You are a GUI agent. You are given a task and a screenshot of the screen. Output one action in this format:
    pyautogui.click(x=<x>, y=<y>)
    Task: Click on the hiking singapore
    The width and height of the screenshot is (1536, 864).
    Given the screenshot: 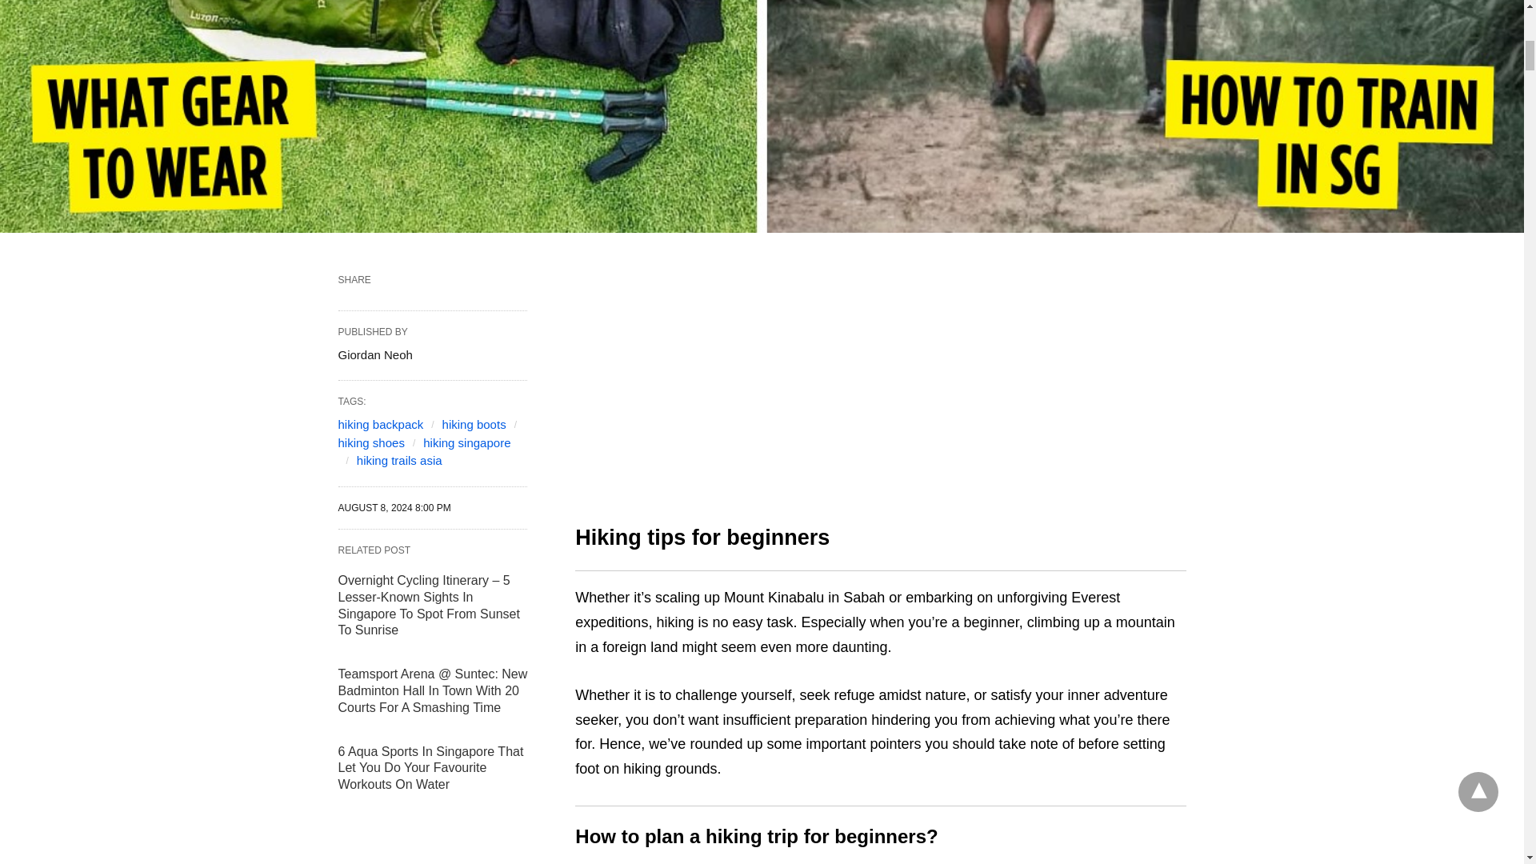 What is the action you would take?
    pyautogui.click(x=466, y=442)
    